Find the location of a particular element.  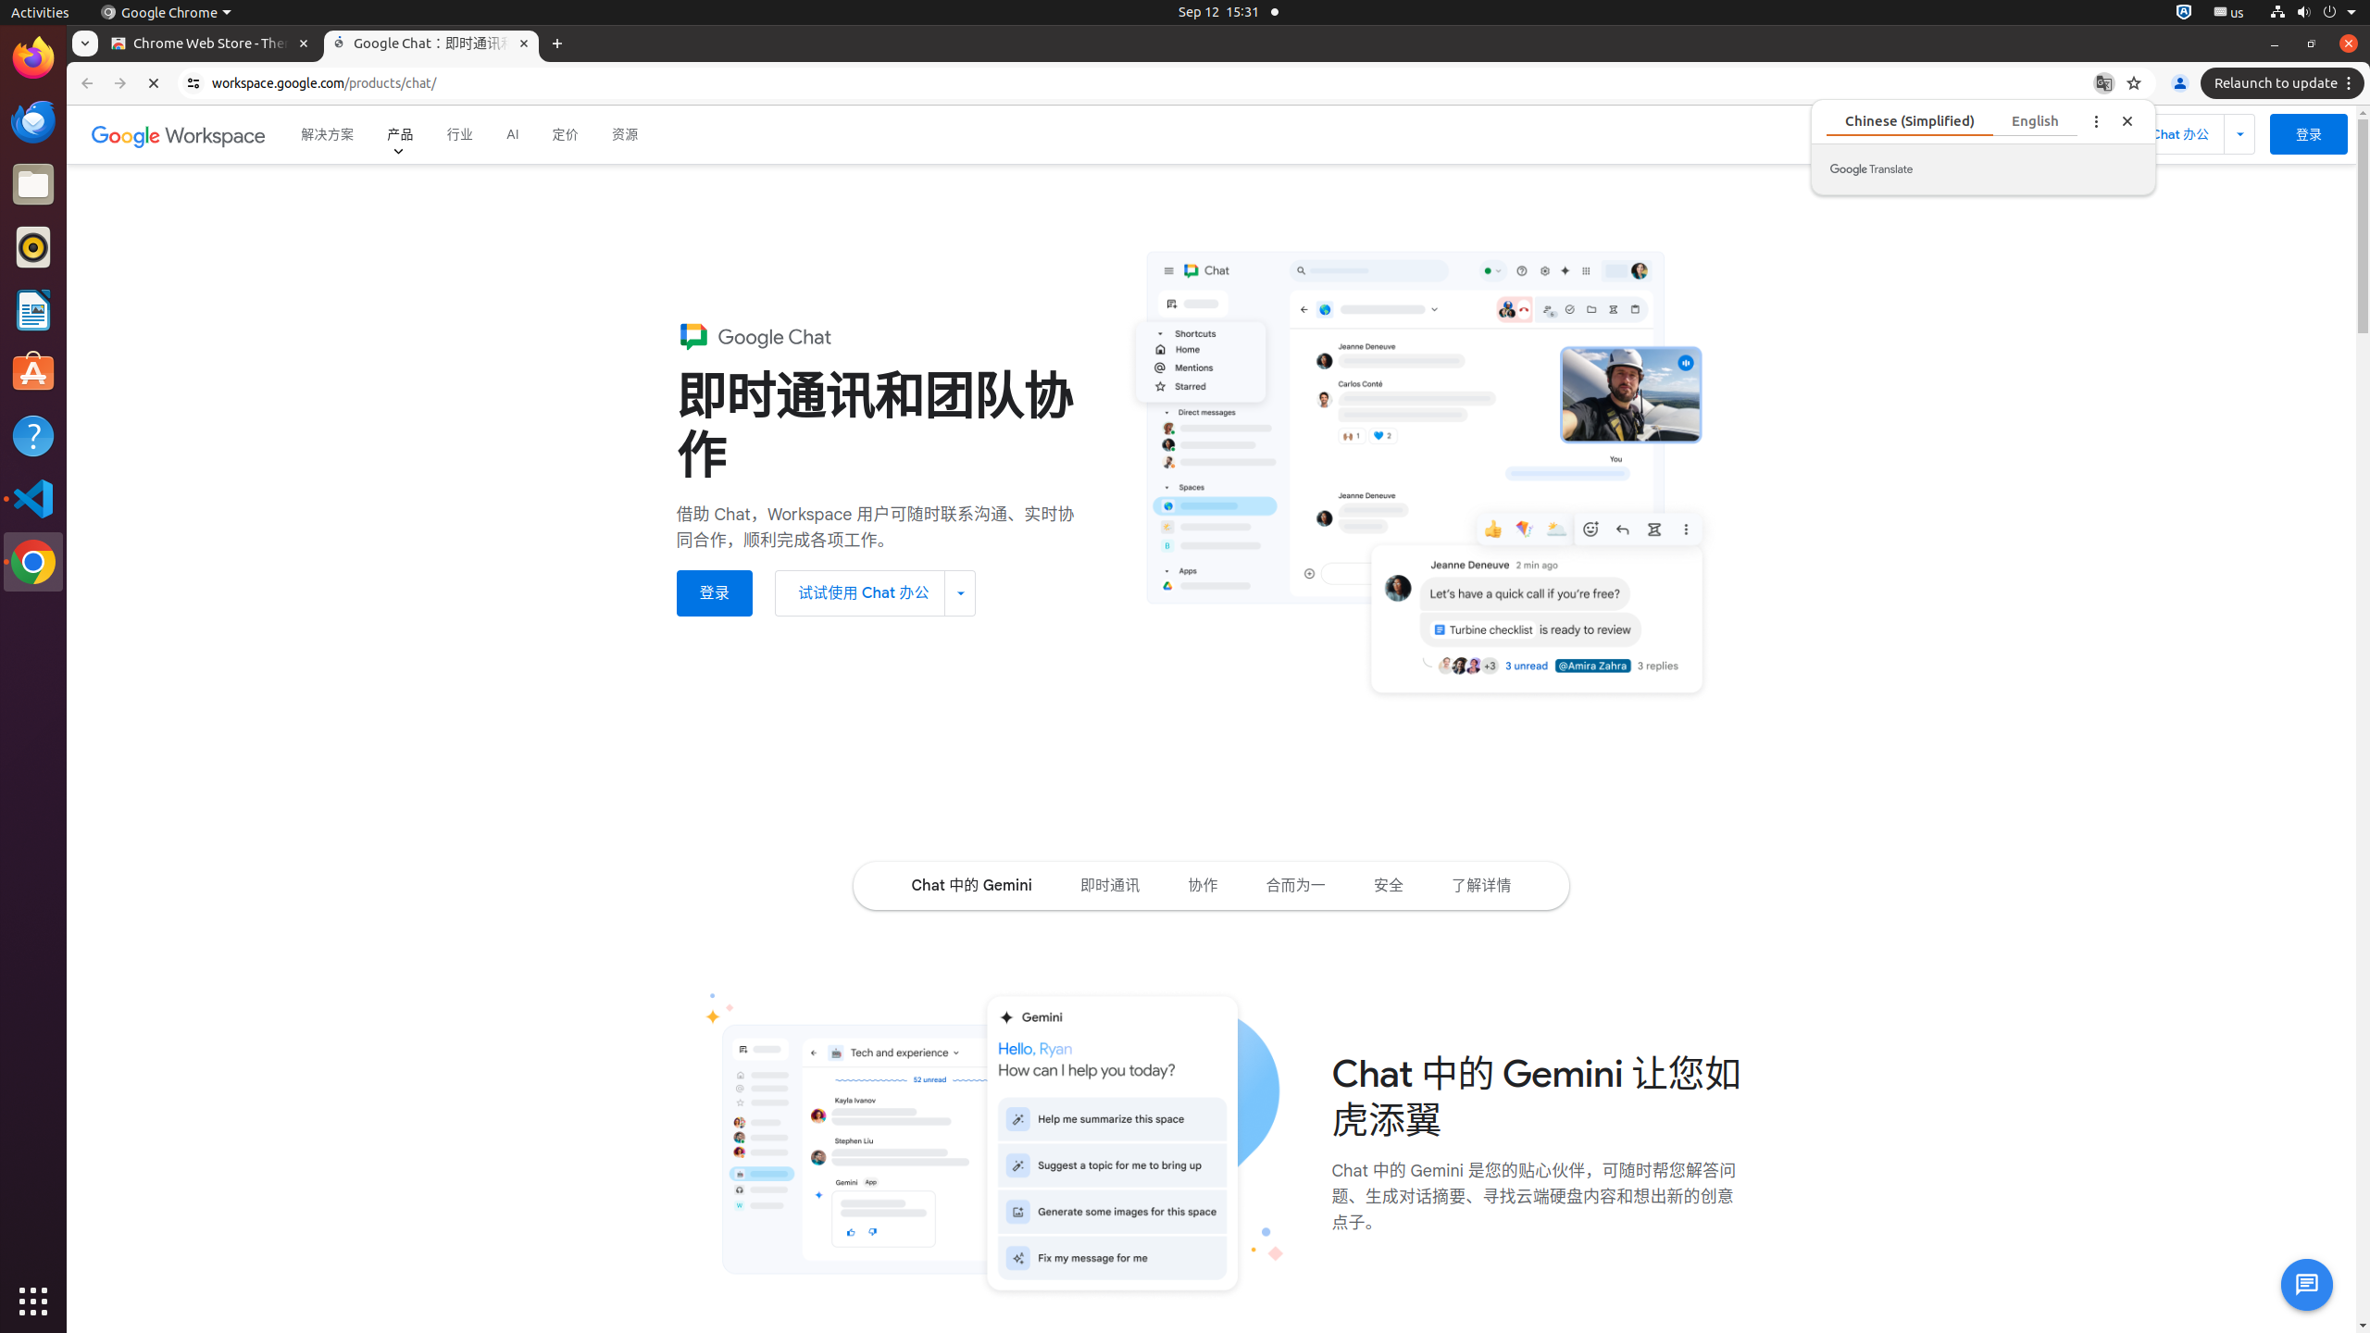

View site information is located at coordinates (193, 83).